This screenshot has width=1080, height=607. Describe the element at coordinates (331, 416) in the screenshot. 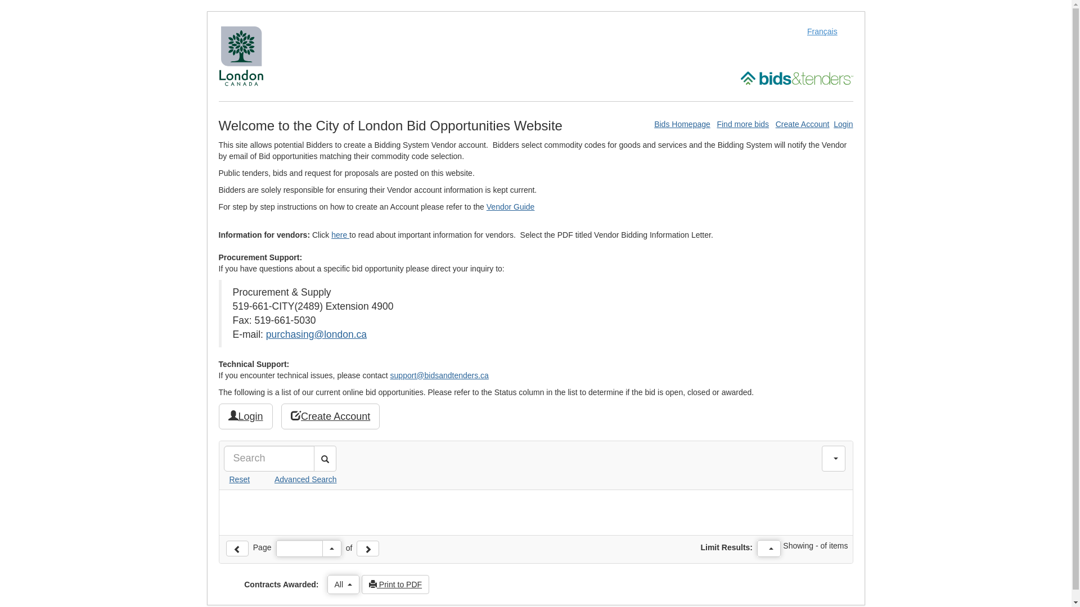

I see `Create Account` at that location.